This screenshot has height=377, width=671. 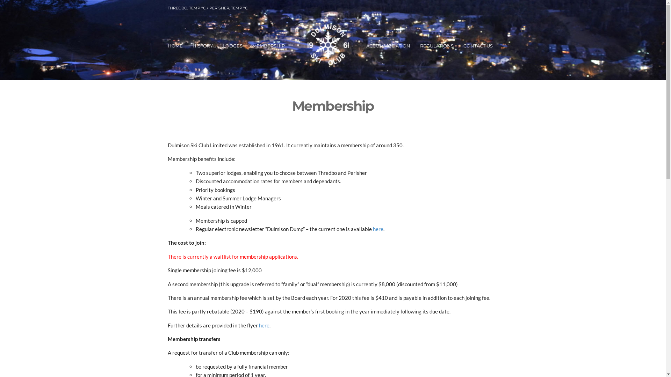 I want to click on HISTORY, so click(x=203, y=47).